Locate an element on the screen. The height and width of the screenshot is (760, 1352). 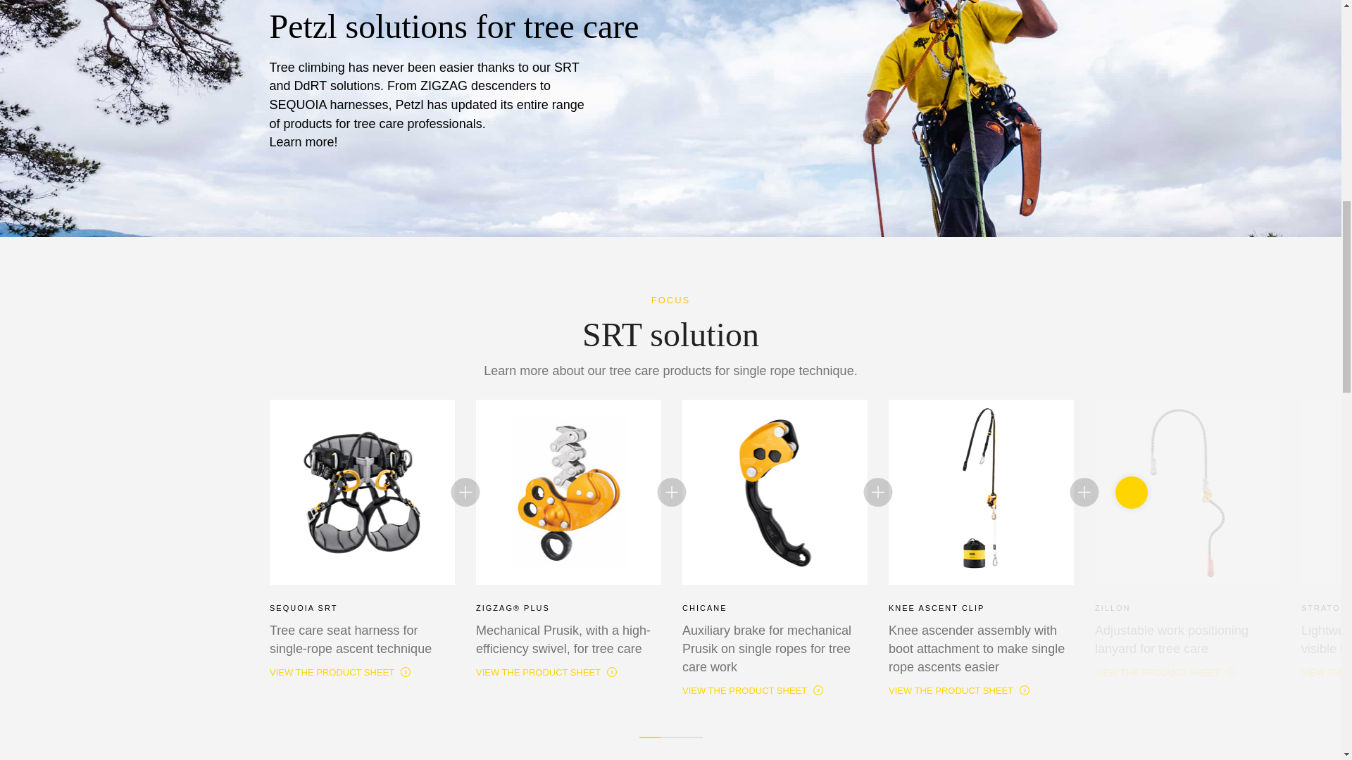
VIEW THE PRODUCT SHEET is located at coordinates (753, 691).